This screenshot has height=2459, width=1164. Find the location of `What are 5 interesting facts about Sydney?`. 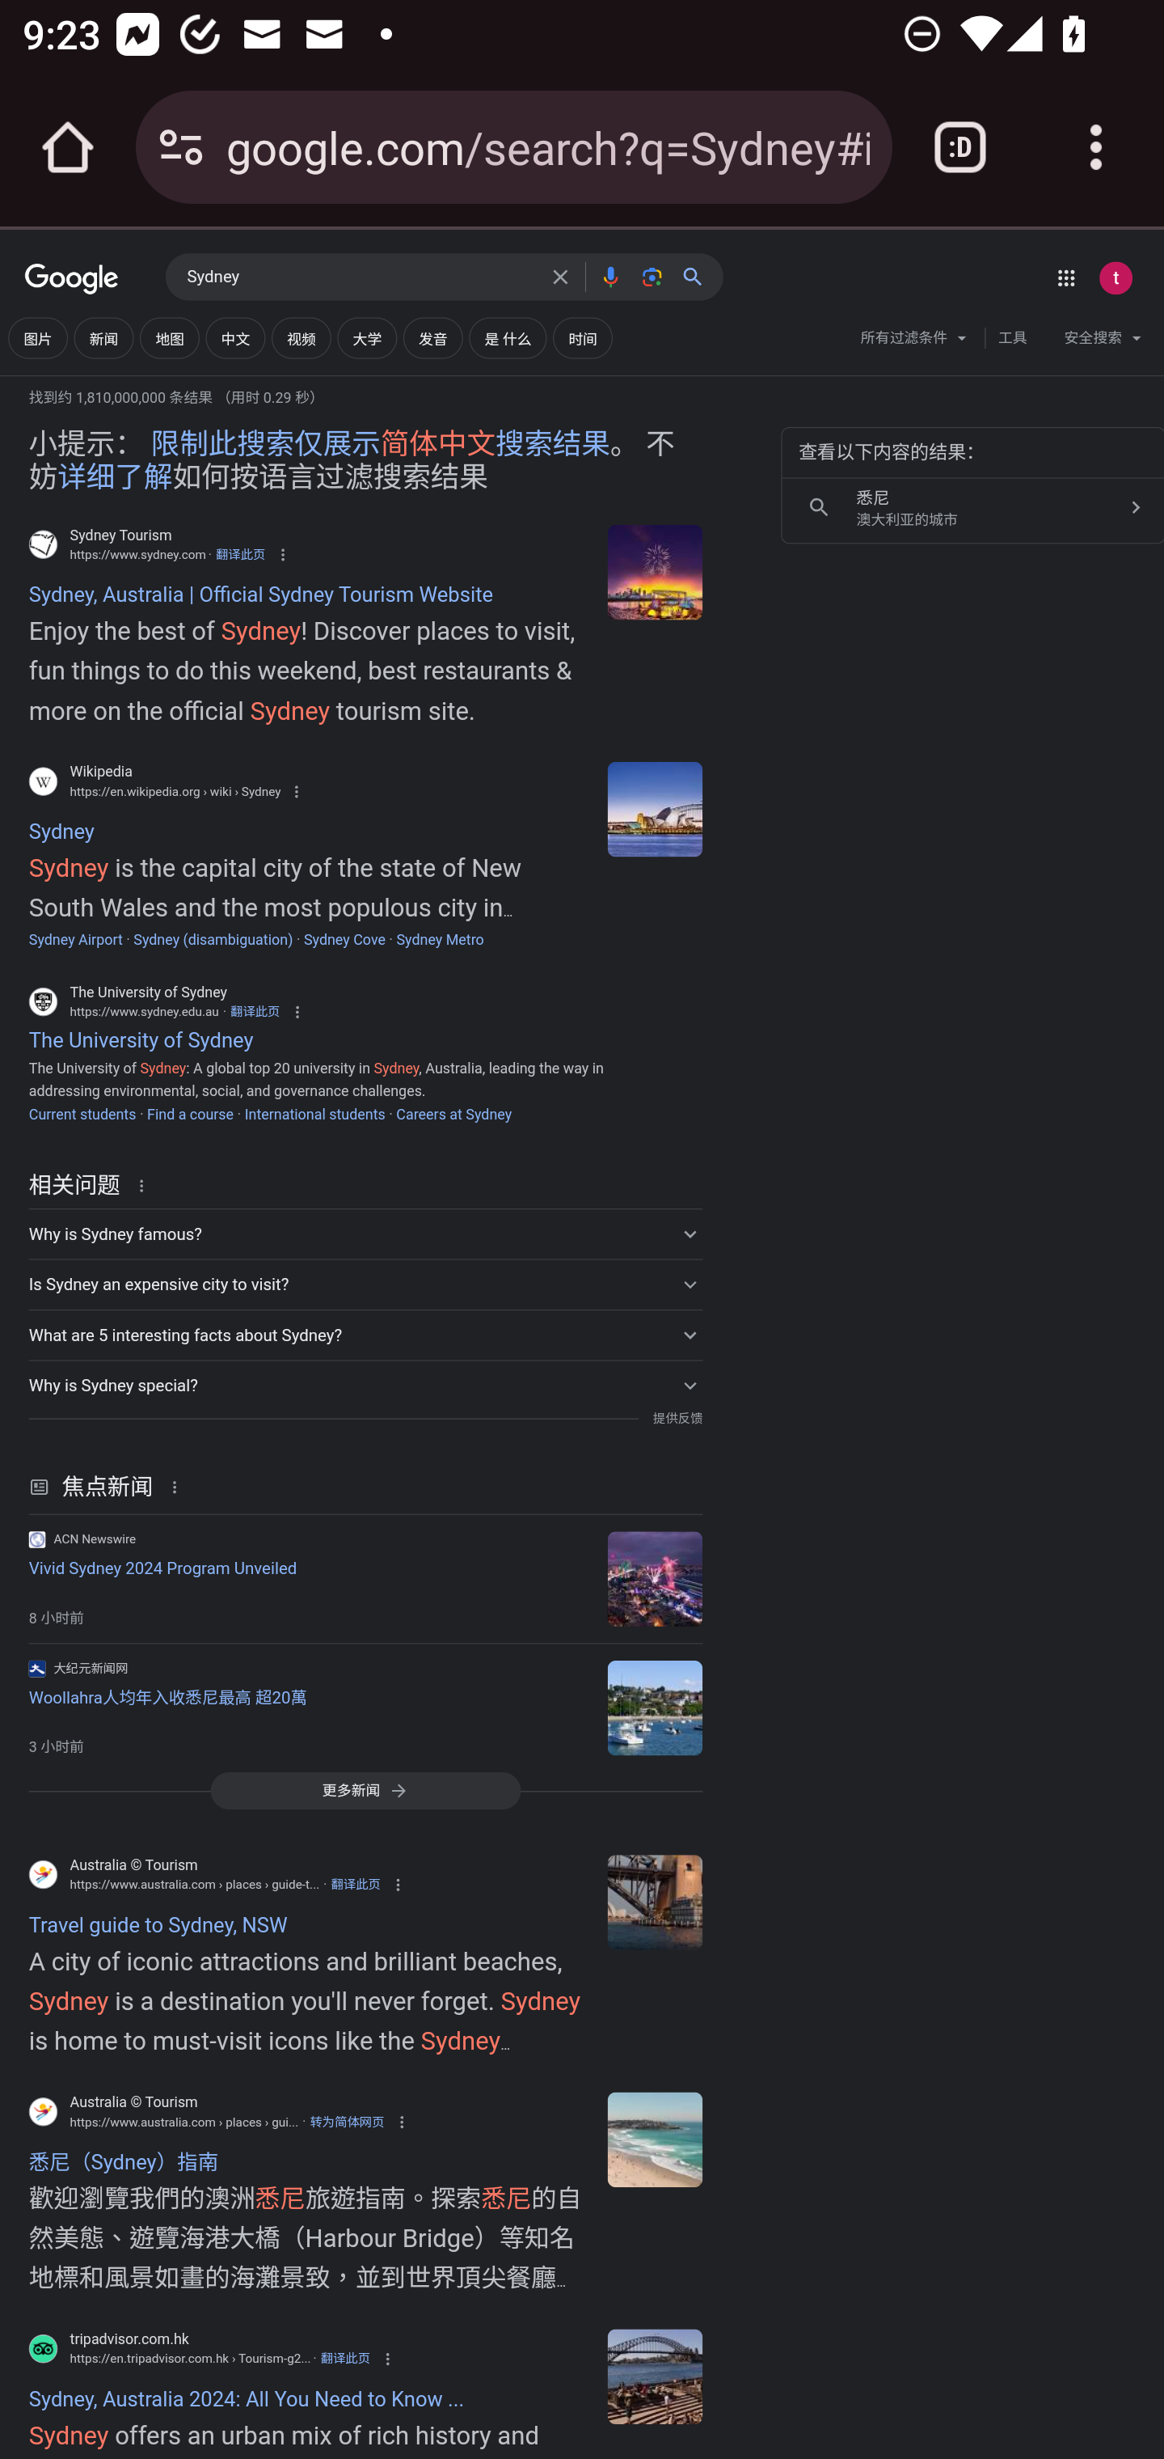

What are 5 interesting facts about Sydney? is located at coordinates (365, 1335).